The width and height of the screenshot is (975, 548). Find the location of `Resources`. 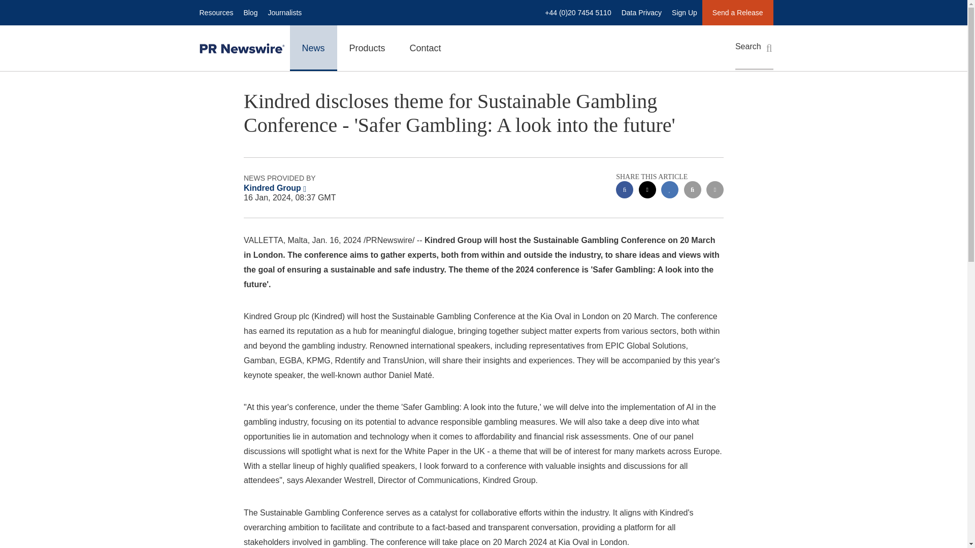

Resources is located at coordinates (216, 12).